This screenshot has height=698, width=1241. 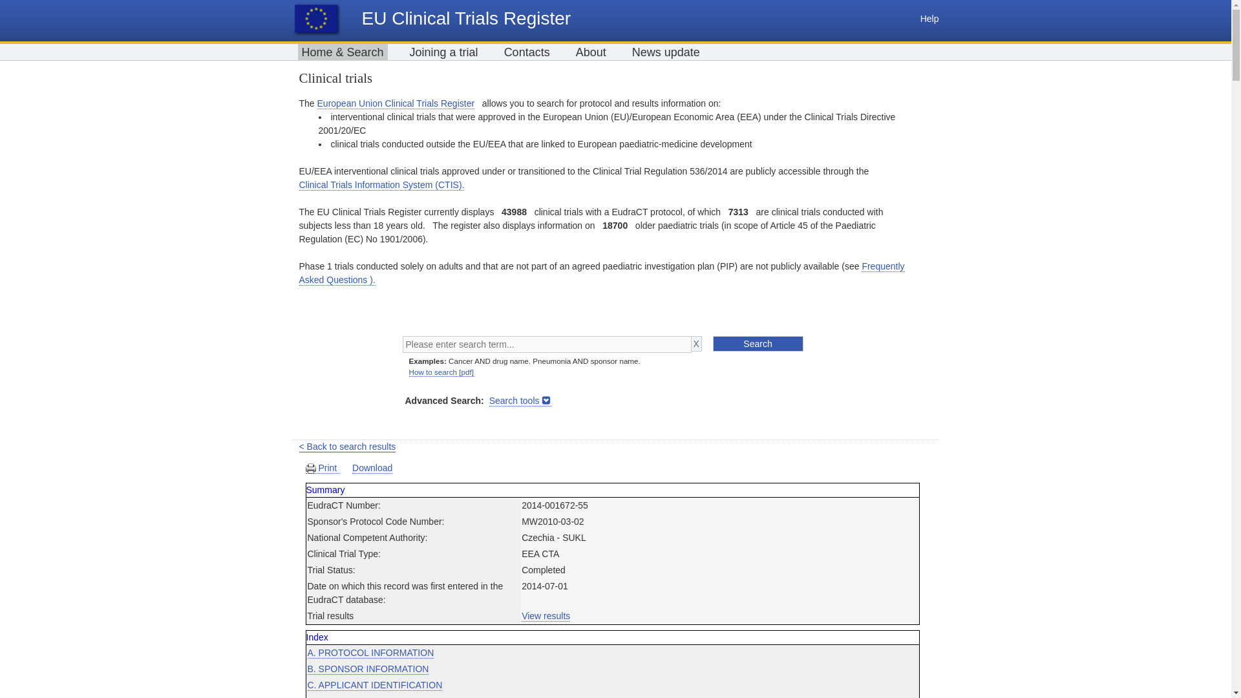 I want to click on Help, so click(x=929, y=18).